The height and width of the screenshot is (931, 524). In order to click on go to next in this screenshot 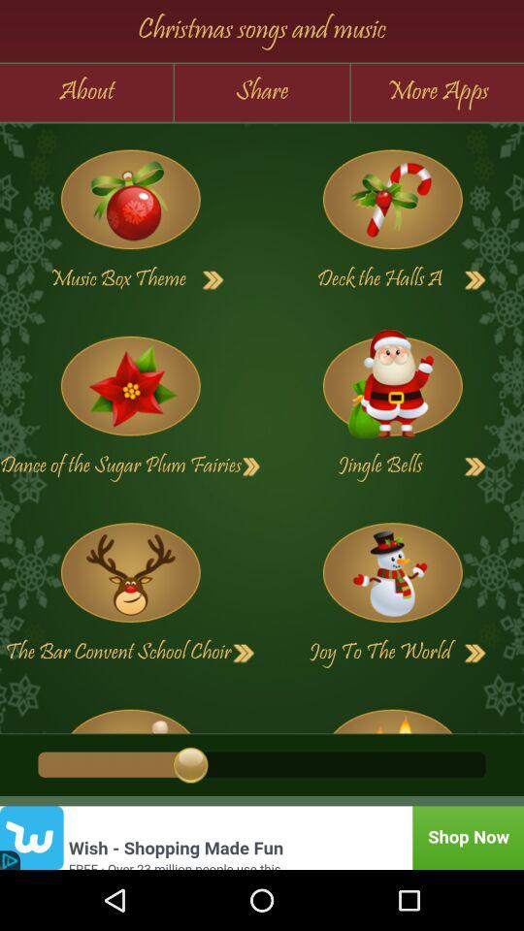, I will do `click(244, 654)`.